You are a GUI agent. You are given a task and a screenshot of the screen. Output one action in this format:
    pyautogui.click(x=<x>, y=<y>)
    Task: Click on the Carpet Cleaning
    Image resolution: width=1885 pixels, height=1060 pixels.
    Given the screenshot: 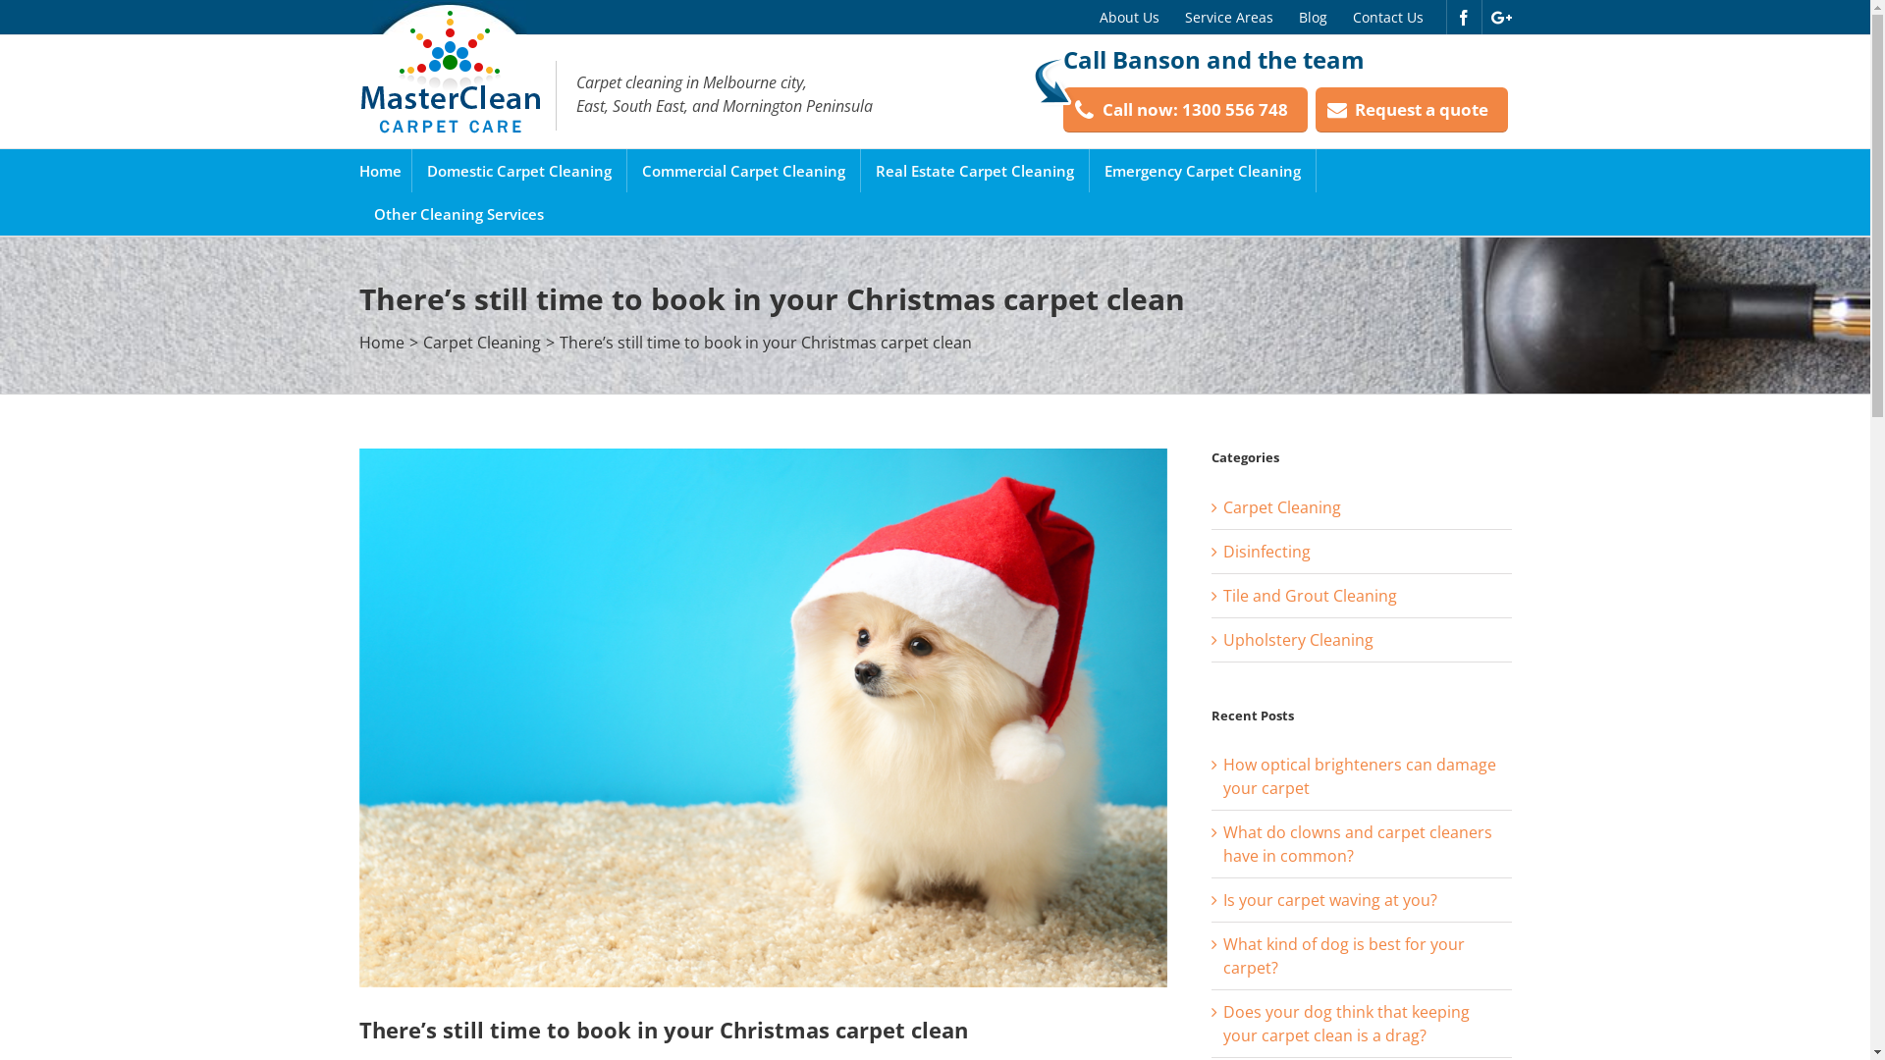 What is the action you would take?
    pyautogui.click(x=481, y=343)
    